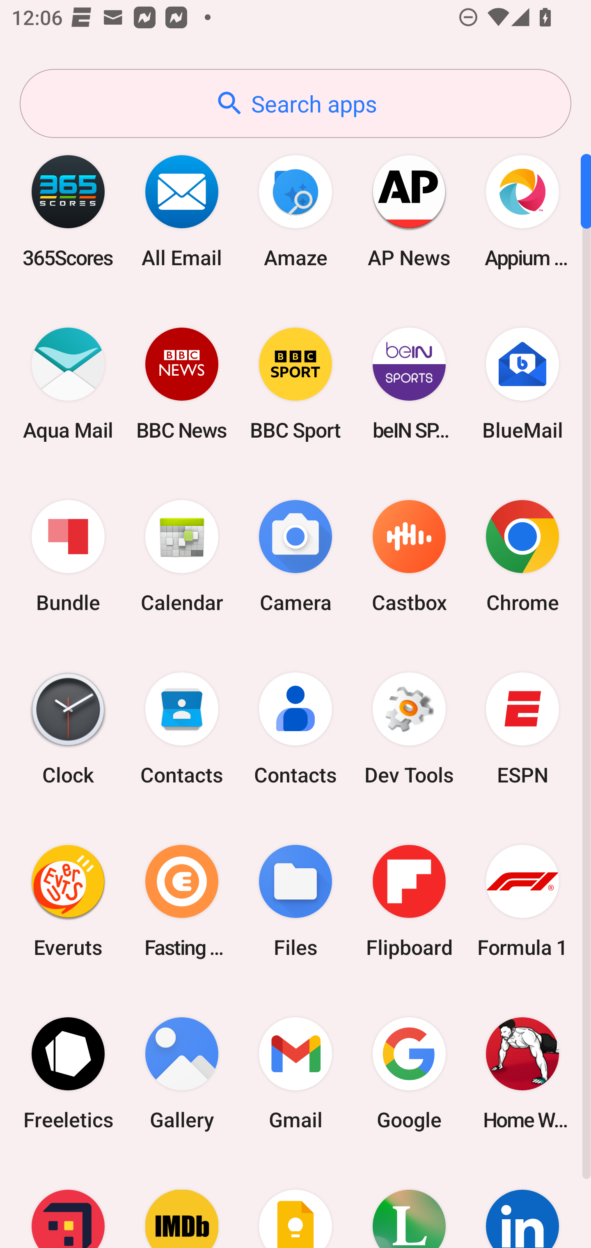 This screenshot has height=1248, width=591. What do you see at coordinates (68, 901) in the screenshot?
I see `Everuts` at bounding box center [68, 901].